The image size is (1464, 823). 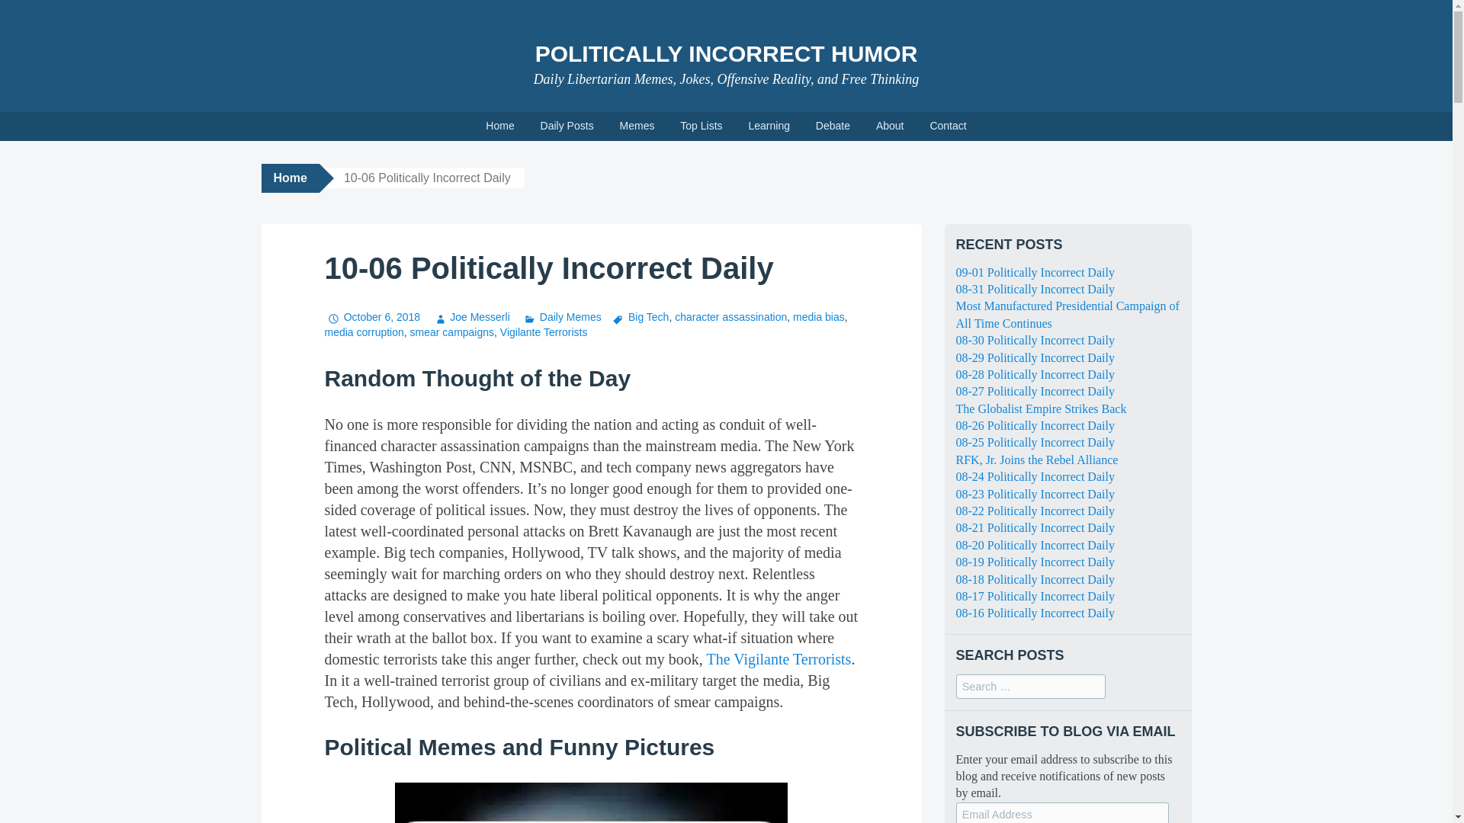 What do you see at coordinates (891, 126) in the screenshot?
I see `About` at bounding box center [891, 126].